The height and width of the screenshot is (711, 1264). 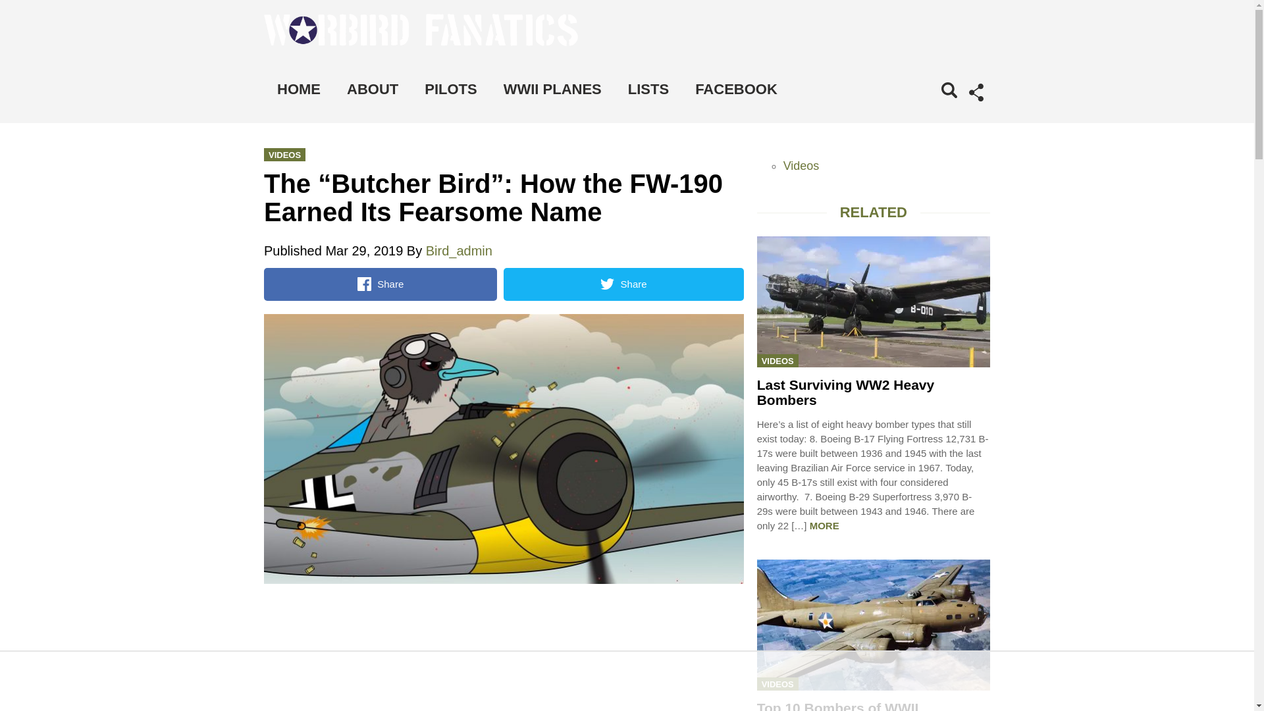 What do you see at coordinates (450, 90) in the screenshot?
I see `PILOTS` at bounding box center [450, 90].